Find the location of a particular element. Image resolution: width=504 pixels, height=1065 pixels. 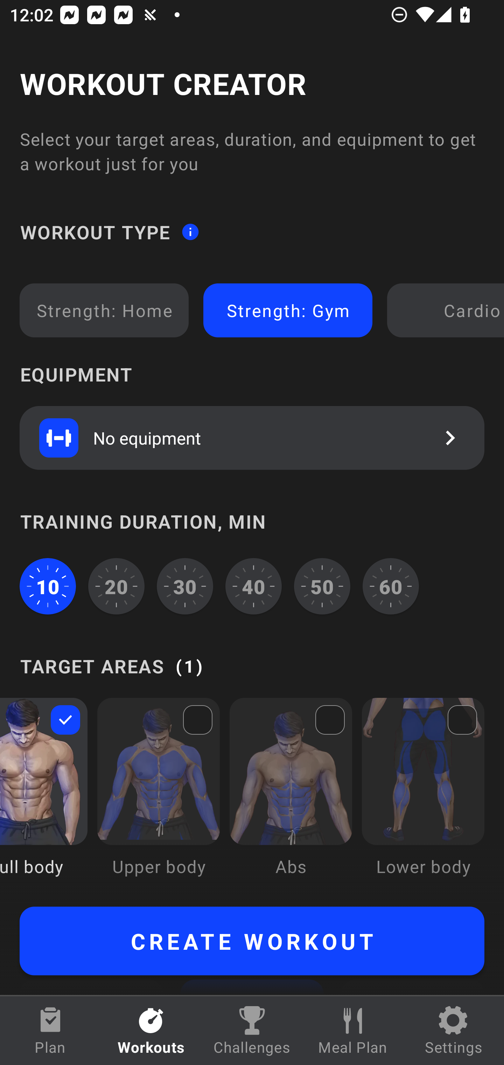

10 is located at coordinates (48, 586).